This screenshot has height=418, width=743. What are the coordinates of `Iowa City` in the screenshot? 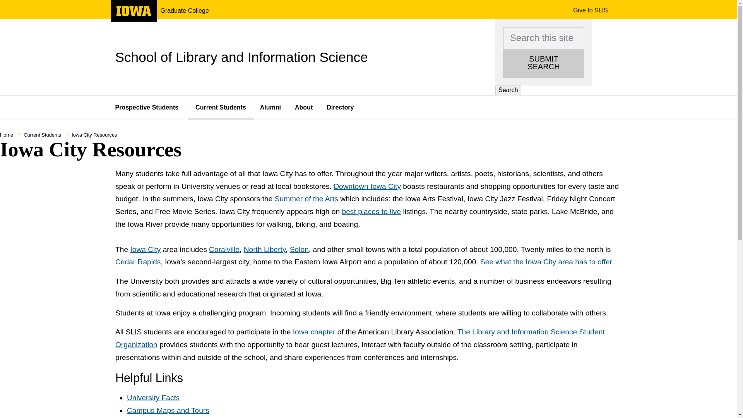 It's located at (546, 262).